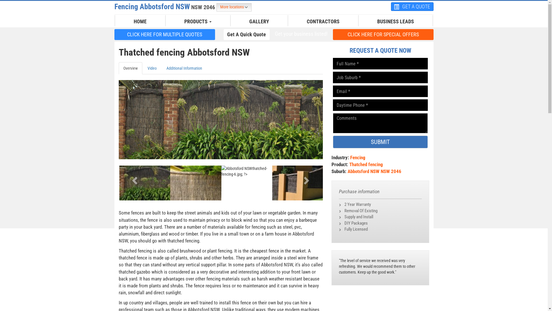  I want to click on CLICK HERE FOR MULTIPLE QUOTES, so click(165, 35).